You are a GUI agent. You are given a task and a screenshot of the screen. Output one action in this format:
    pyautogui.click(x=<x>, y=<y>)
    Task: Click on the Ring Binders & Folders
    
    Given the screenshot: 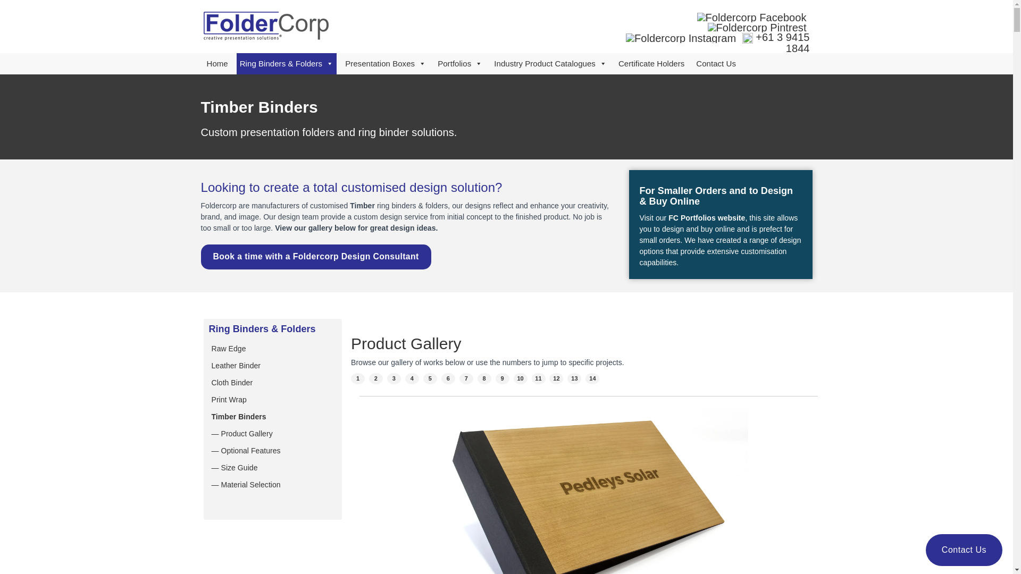 What is the action you would take?
    pyautogui.click(x=287, y=64)
    